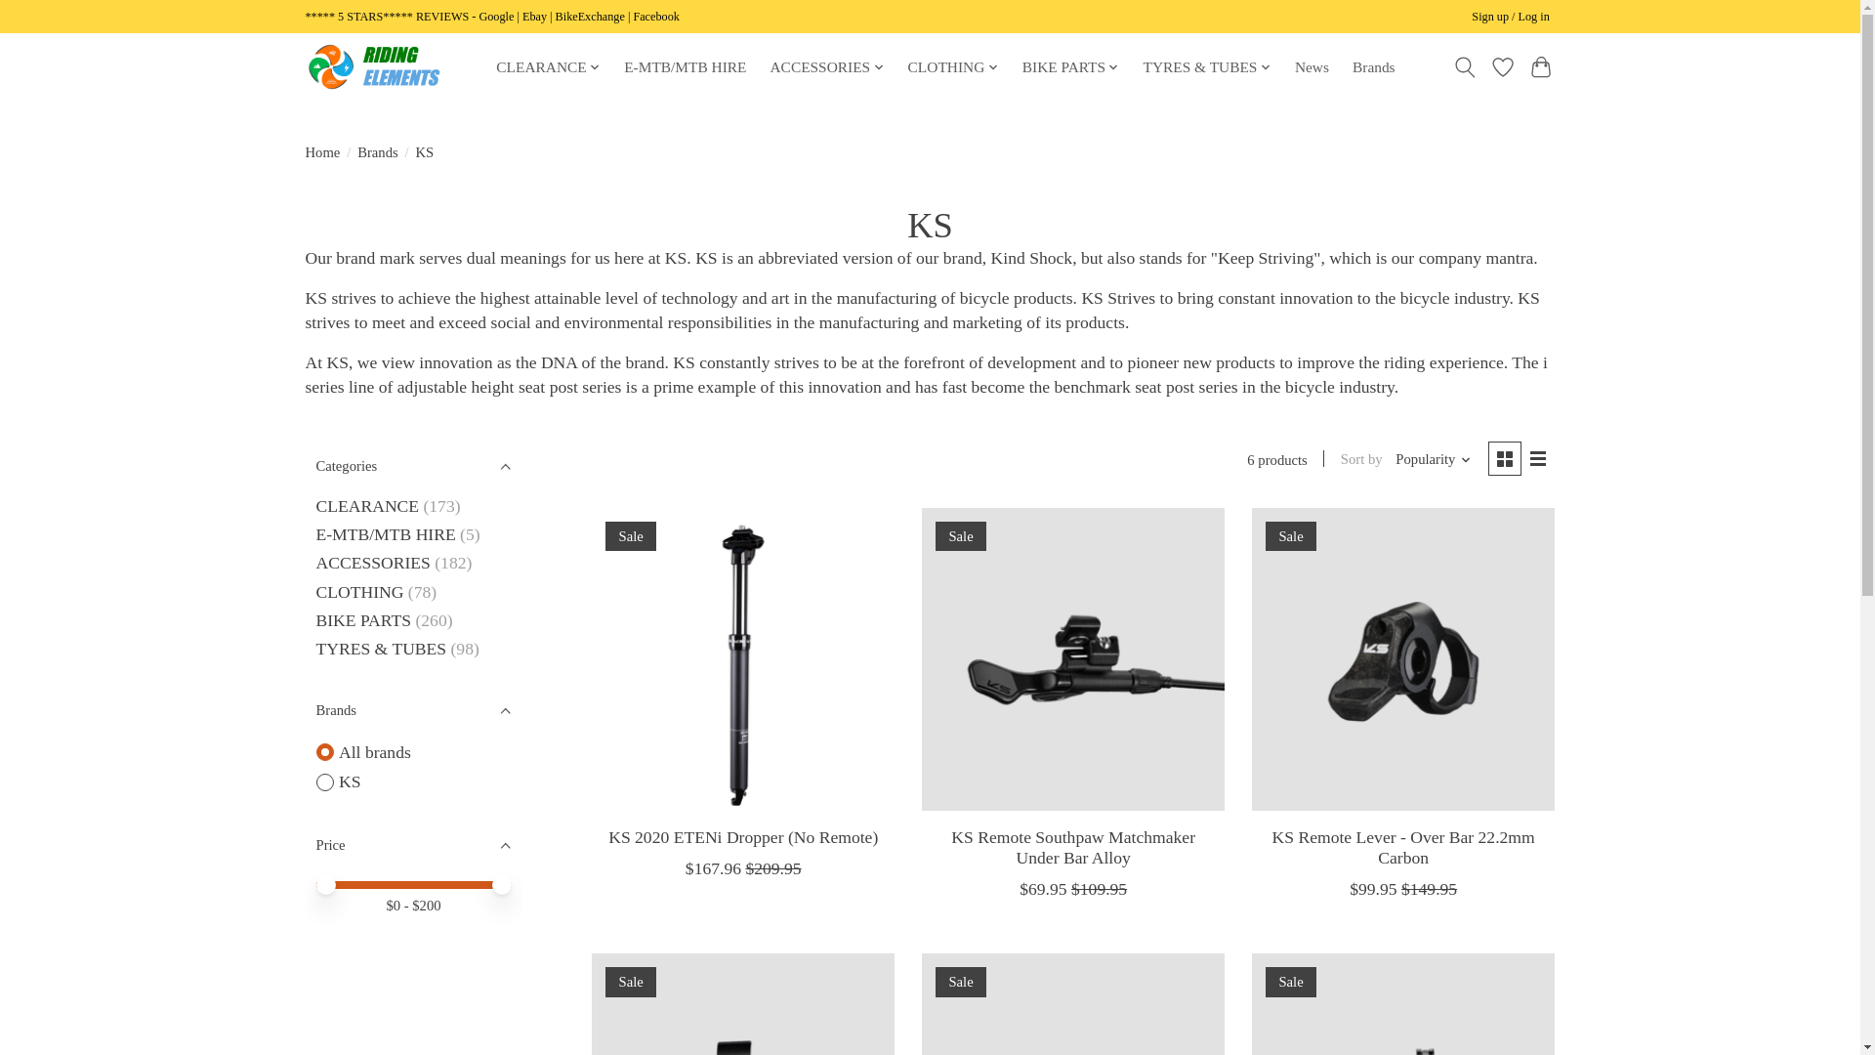  What do you see at coordinates (1402, 658) in the screenshot?
I see `KS KS Remote Lever - Over Bar 22.2mm Carbon` at bounding box center [1402, 658].